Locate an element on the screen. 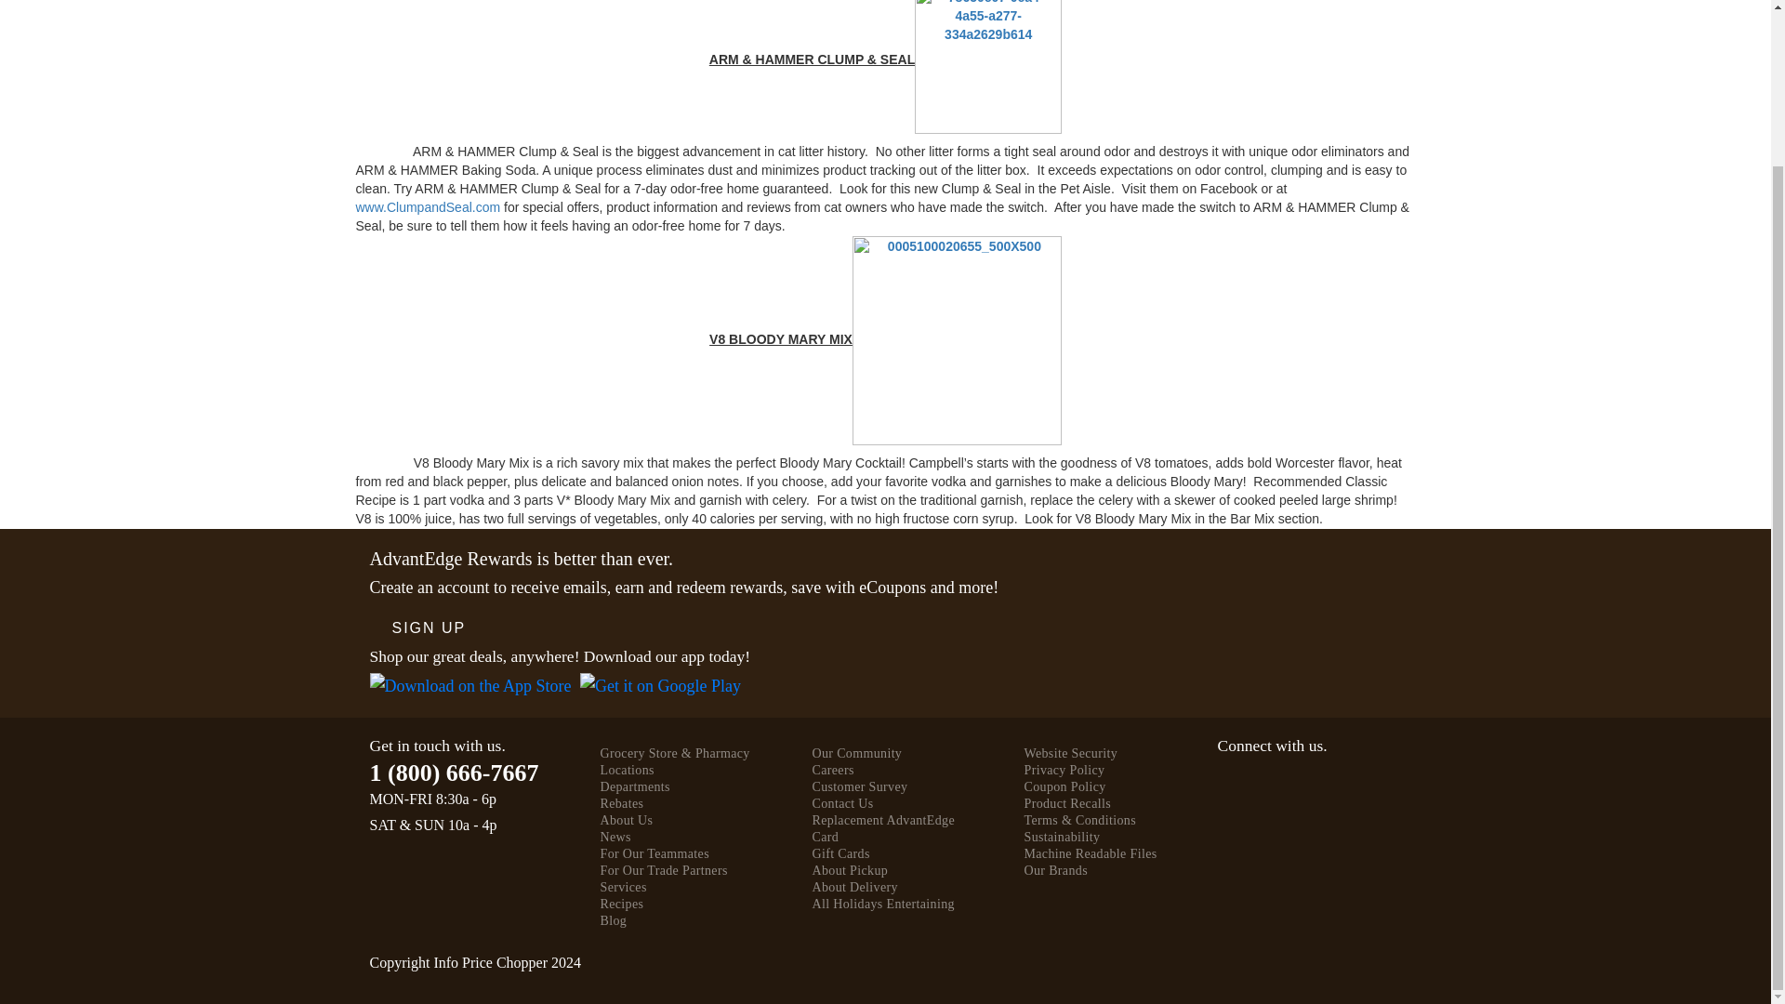  Rebates is located at coordinates (622, 803).